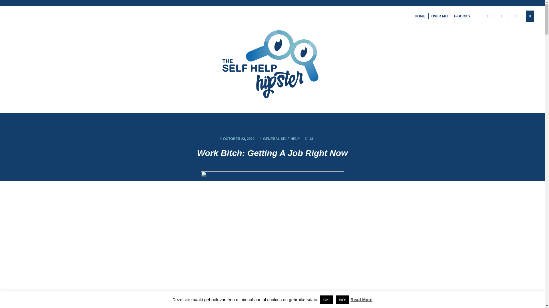 The image size is (549, 308). What do you see at coordinates (309, 139) in the screenshot?
I see `13` at bounding box center [309, 139].